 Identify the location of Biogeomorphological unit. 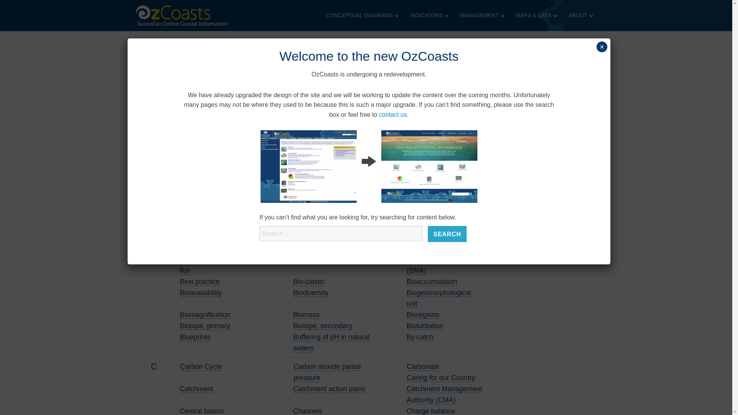
(439, 299).